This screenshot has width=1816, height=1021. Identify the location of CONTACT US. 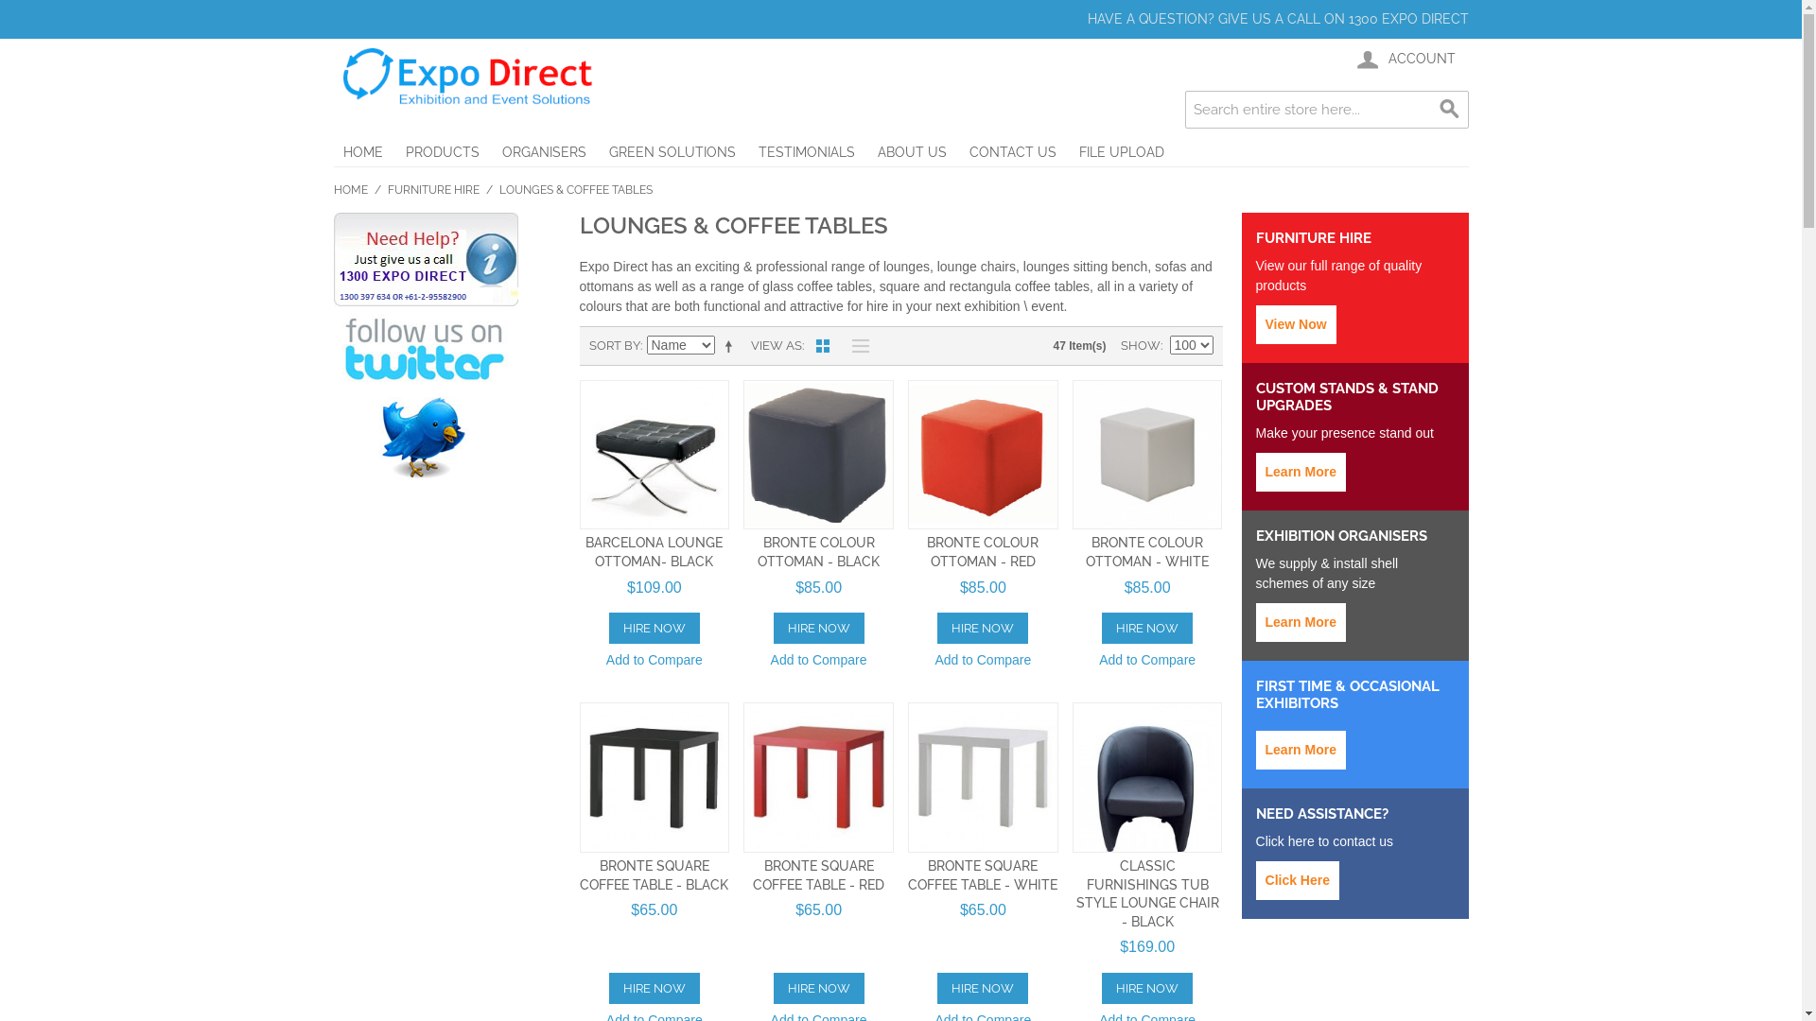
(1012, 152).